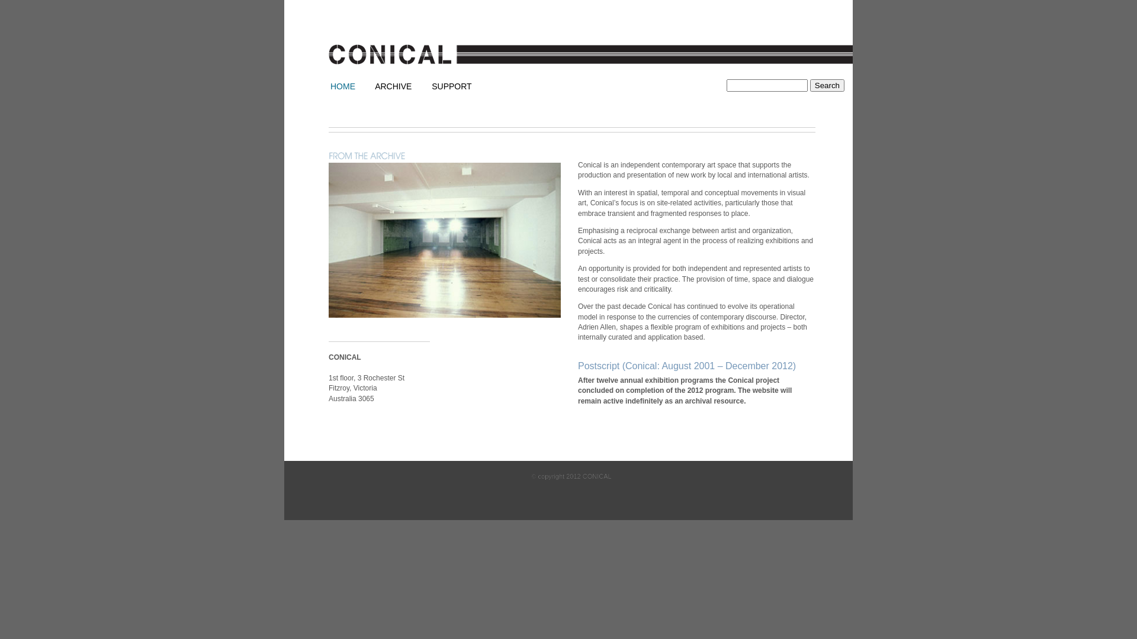 The image size is (1137, 639). I want to click on ARCHIVE, so click(393, 86).